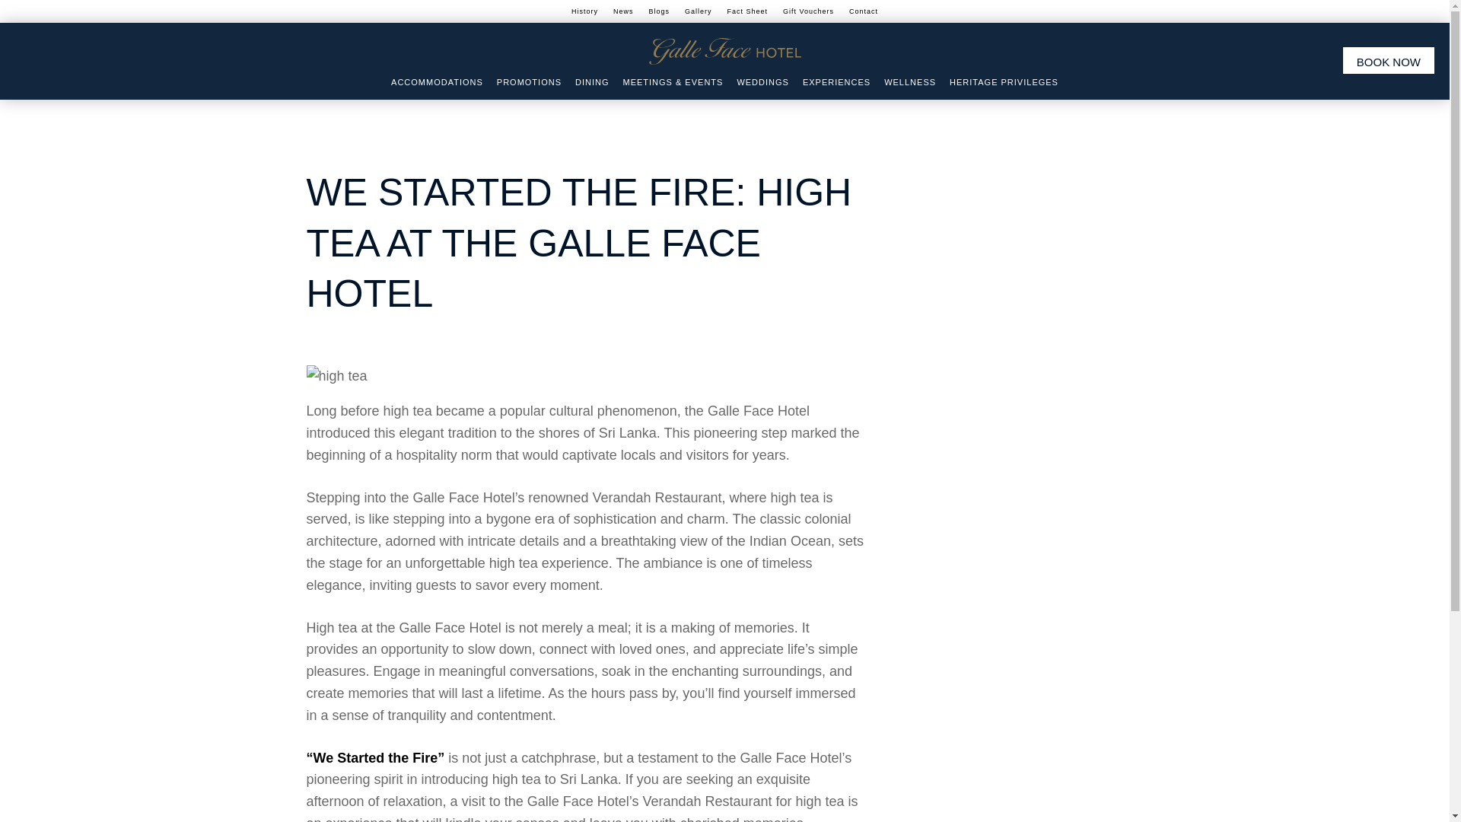  Describe the element at coordinates (437, 82) in the screenshot. I see `ACCOMMODATIONS` at that location.